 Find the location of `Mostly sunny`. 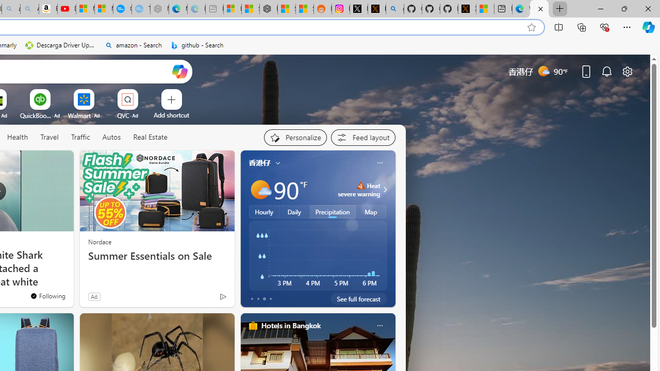

Mostly sunny is located at coordinates (260, 190).